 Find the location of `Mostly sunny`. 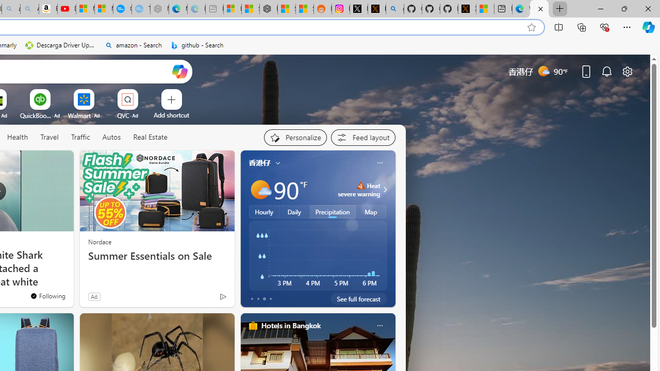

Mostly sunny is located at coordinates (260, 190).